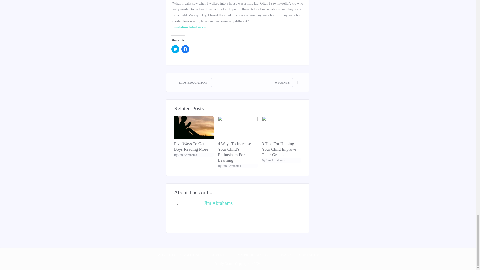  Describe the element at coordinates (187, 155) in the screenshot. I see `Posts by Jim Abrahams` at that location.